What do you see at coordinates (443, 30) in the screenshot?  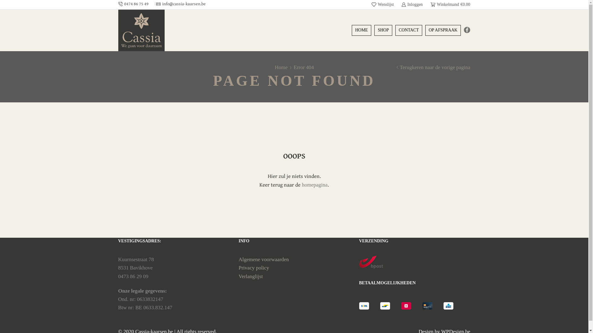 I see `OP AFSPRAAK` at bounding box center [443, 30].